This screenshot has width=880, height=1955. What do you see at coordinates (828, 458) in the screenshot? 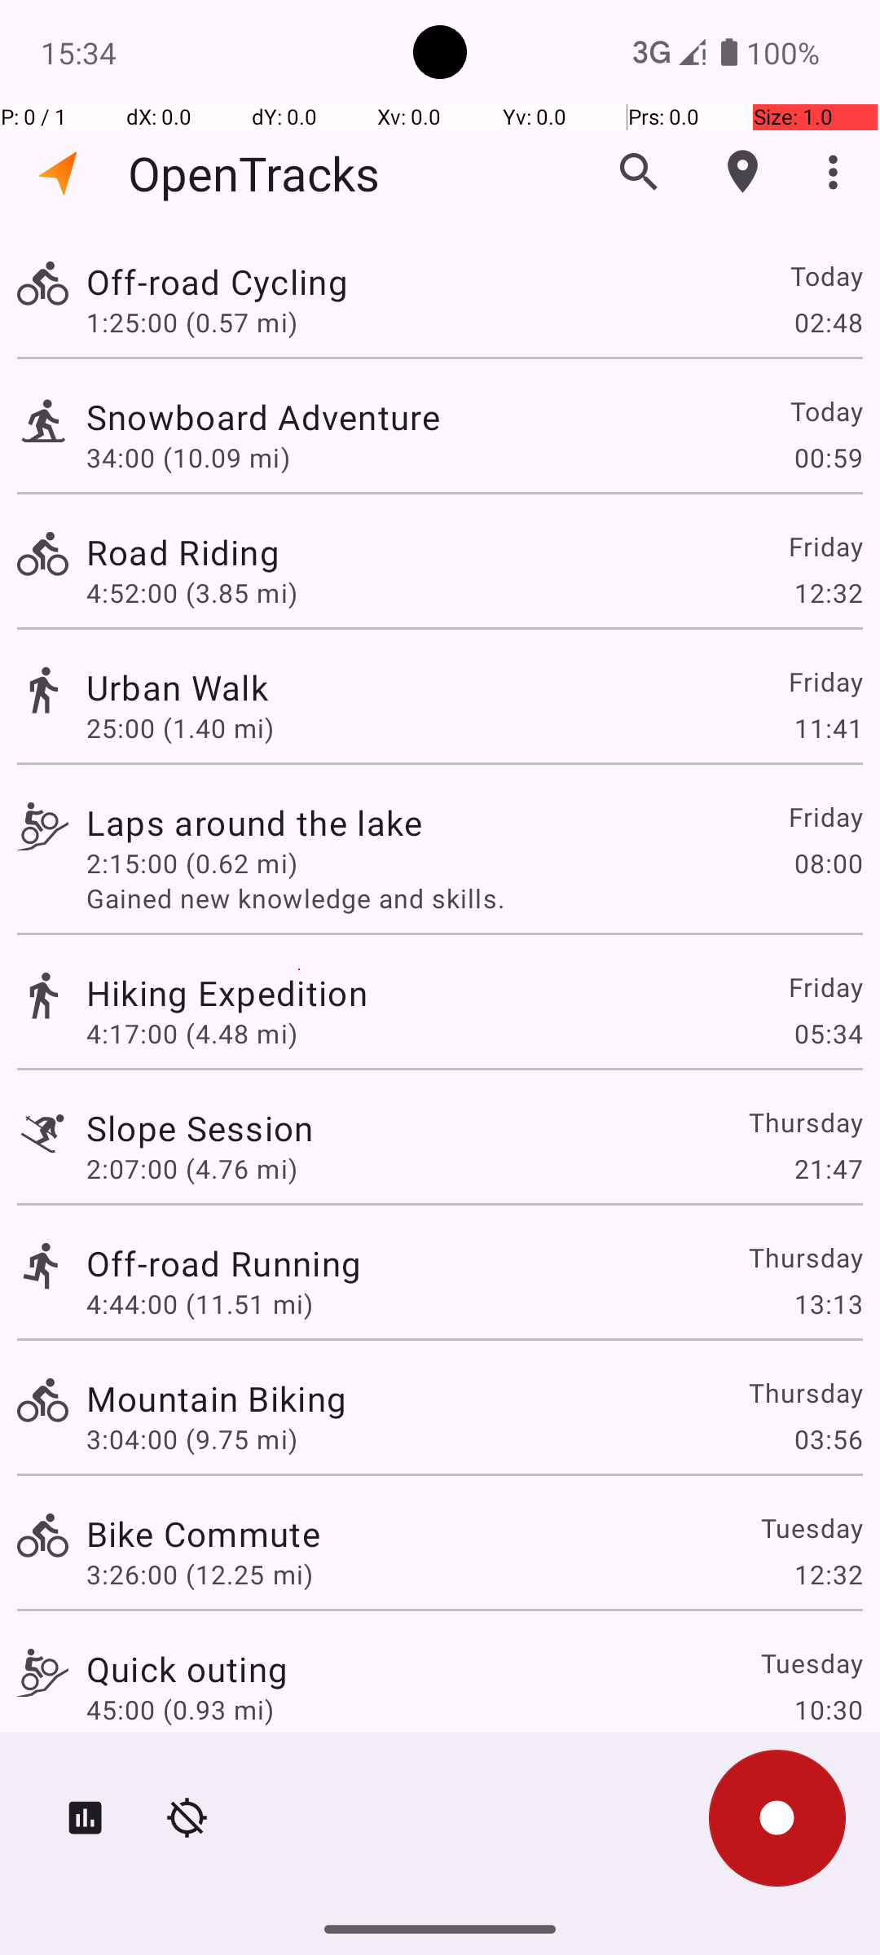
I see `00:59` at bounding box center [828, 458].